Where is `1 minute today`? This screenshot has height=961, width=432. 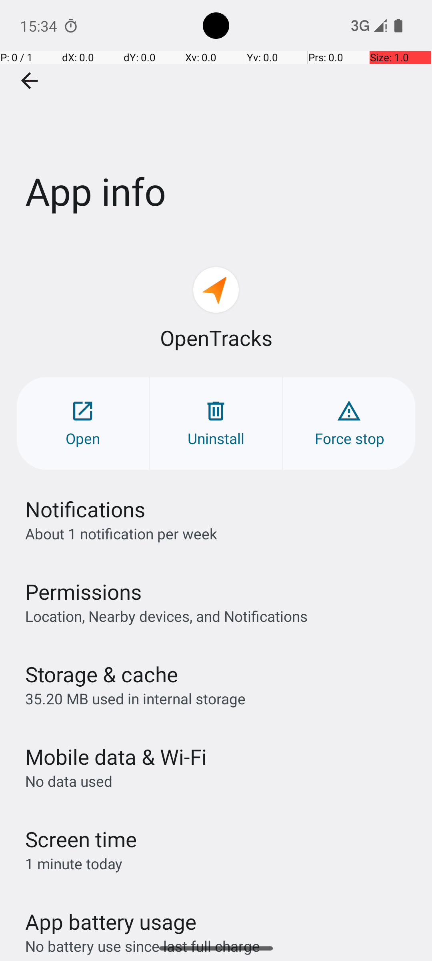 1 minute today is located at coordinates (74, 863).